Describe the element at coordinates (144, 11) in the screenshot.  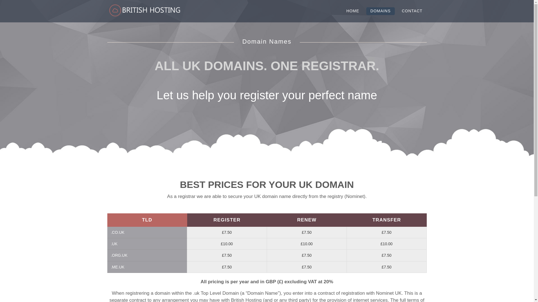
I see `British Hosting` at that location.